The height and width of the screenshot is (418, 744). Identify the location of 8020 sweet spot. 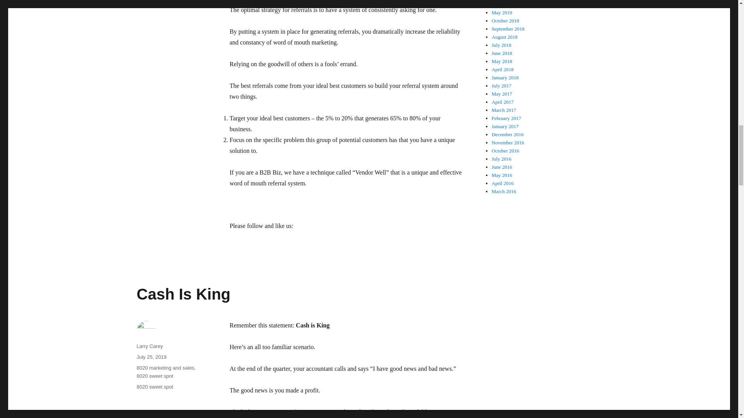
(155, 376).